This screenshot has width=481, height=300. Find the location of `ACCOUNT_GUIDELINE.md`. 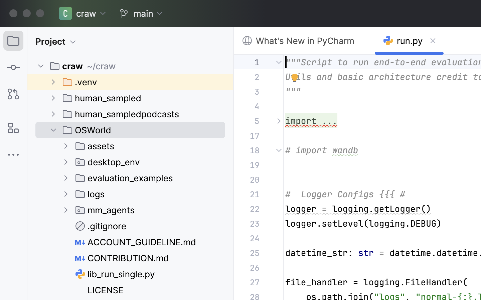

ACCOUNT_GUIDELINE.md is located at coordinates (136, 242).